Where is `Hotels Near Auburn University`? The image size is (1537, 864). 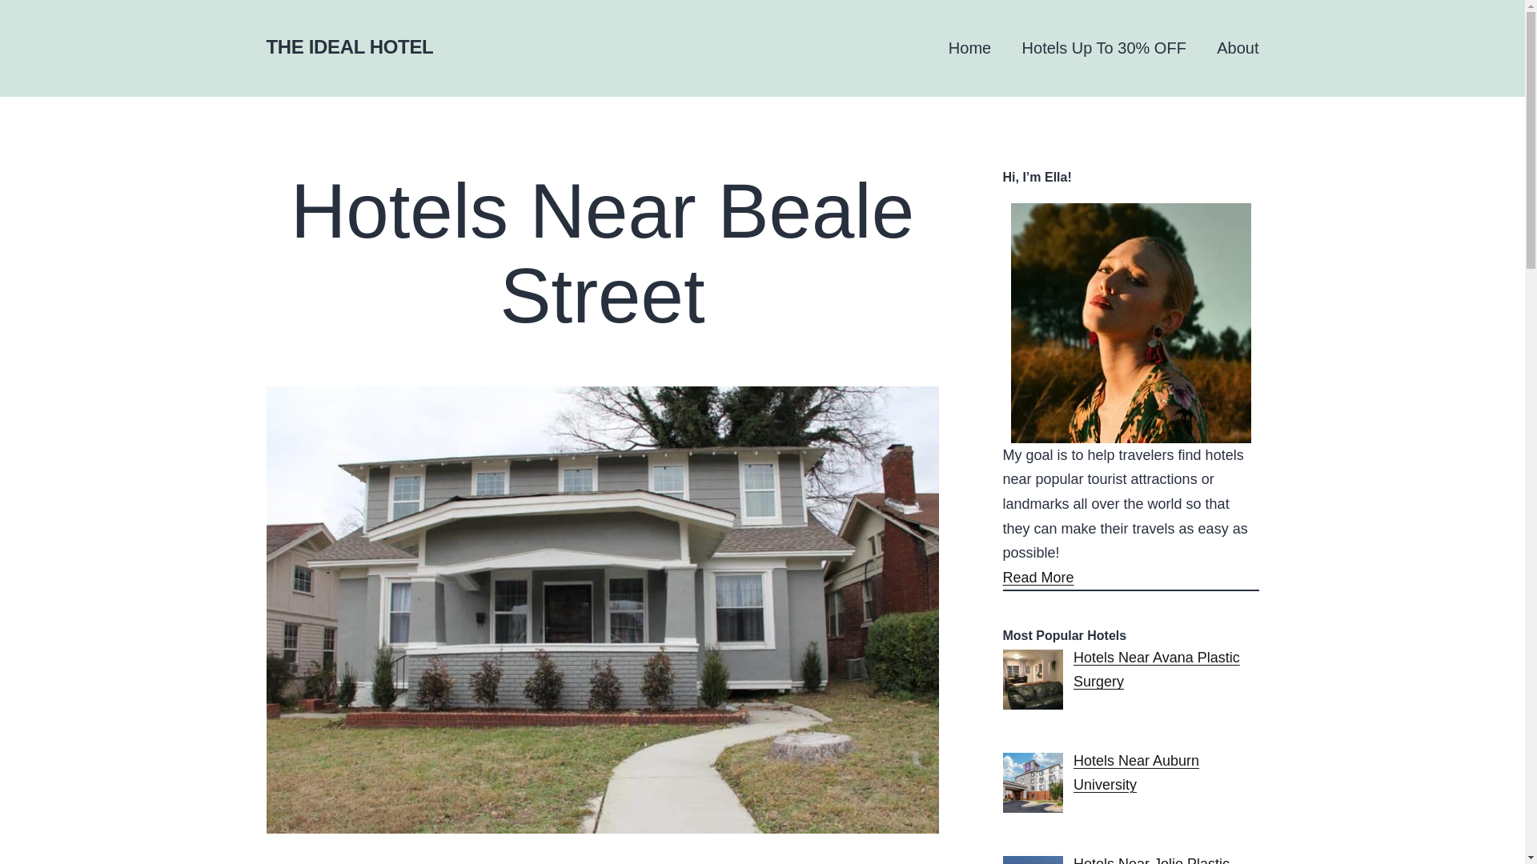 Hotels Near Auburn University is located at coordinates (1135, 773).